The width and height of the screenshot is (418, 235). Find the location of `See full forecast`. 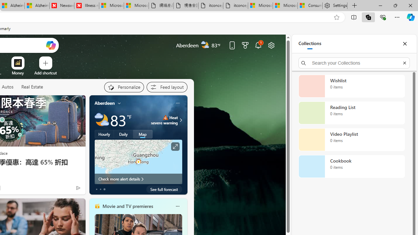

See full forecast is located at coordinates (164, 189).